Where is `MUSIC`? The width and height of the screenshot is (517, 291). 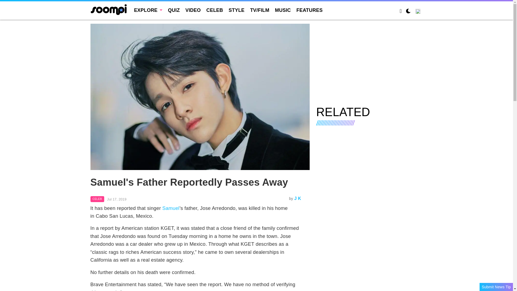
MUSIC is located at coordinates (283, 10).